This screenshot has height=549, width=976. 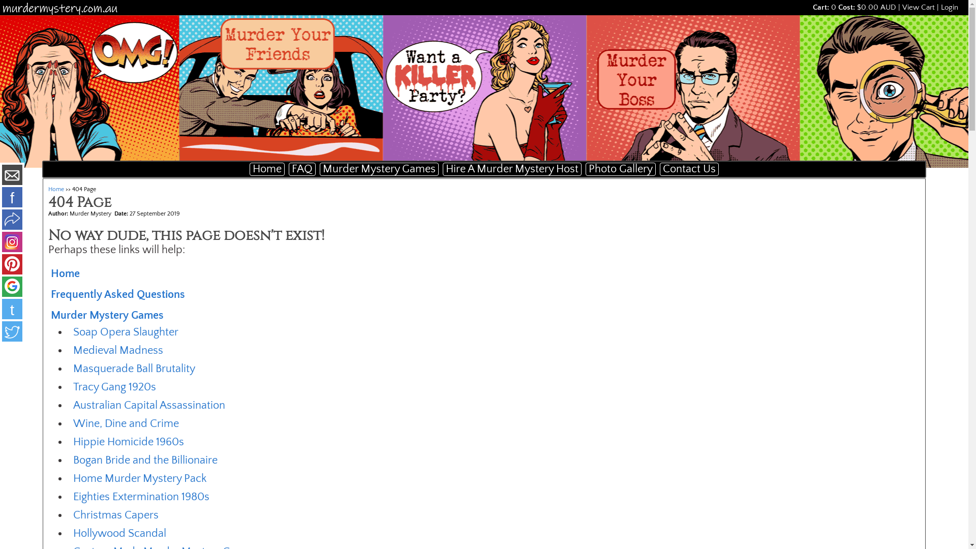 I want to click on Home, so click(x=56, y=189).